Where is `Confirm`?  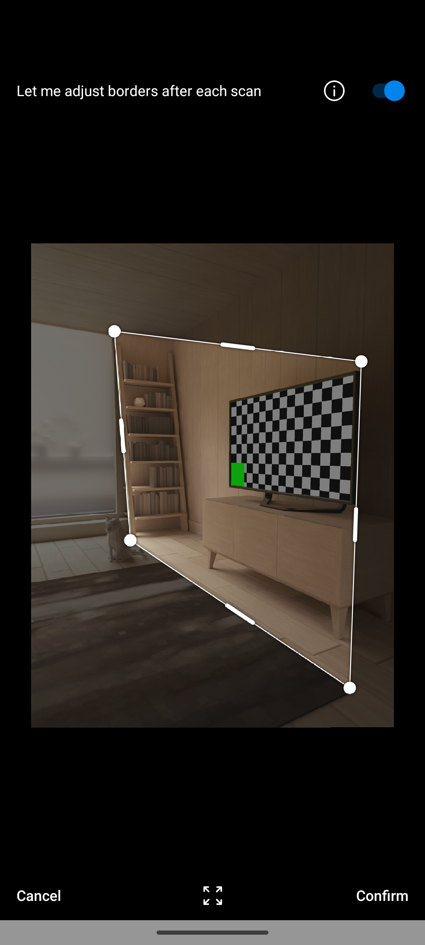
Confirm is located at coordinates (363, 895).